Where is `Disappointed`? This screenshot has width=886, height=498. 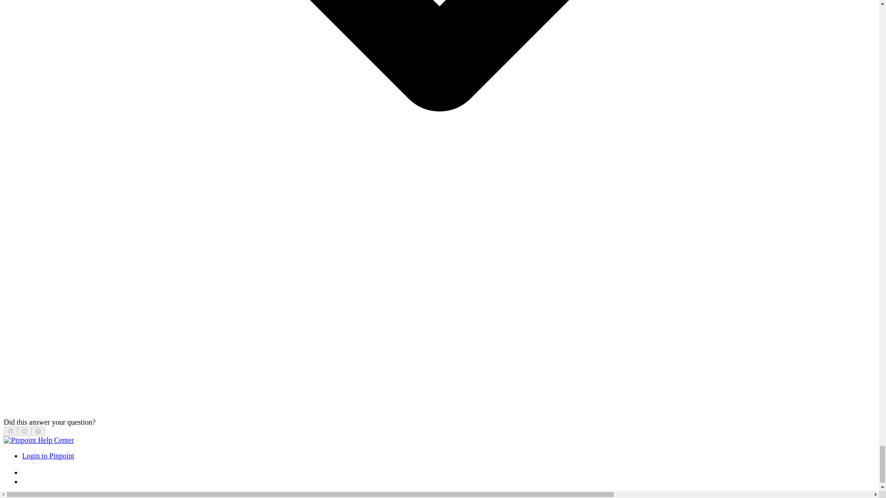
Disappointed is located at coordinates (10, 431).